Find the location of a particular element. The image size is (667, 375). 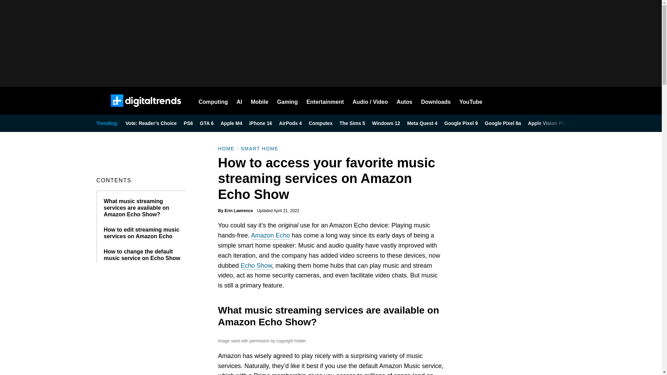

Downloads is located at coordinates (436, 101).